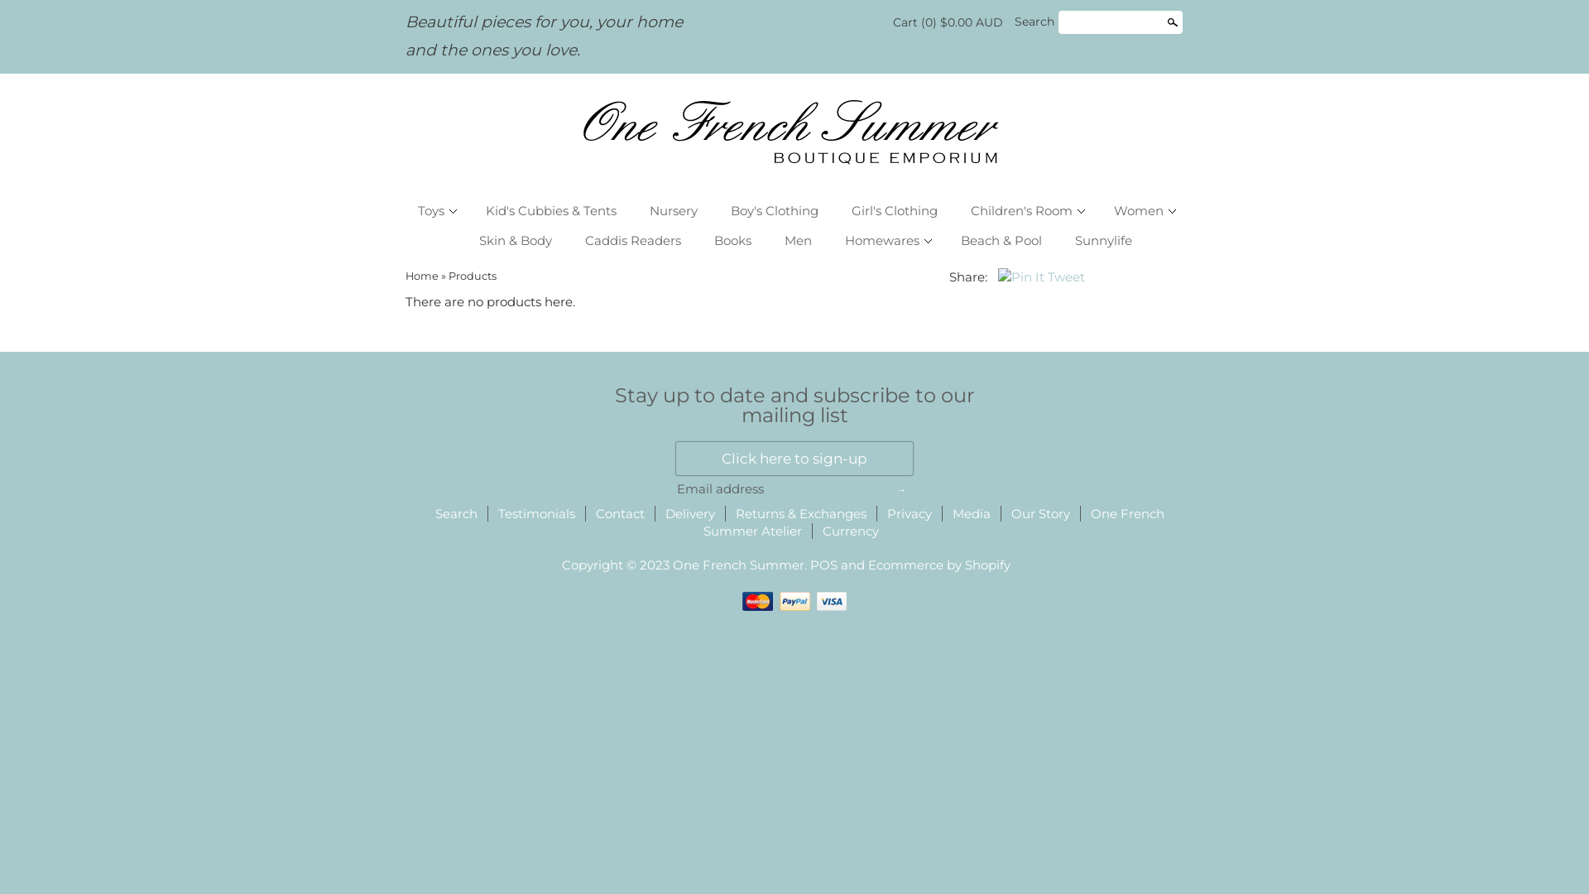 Image resolution: width=1589 pixels, height=894 pixels. Describe the element at coordinates (516, 241) in the screenshot. I see `Skin & Body` at that location.